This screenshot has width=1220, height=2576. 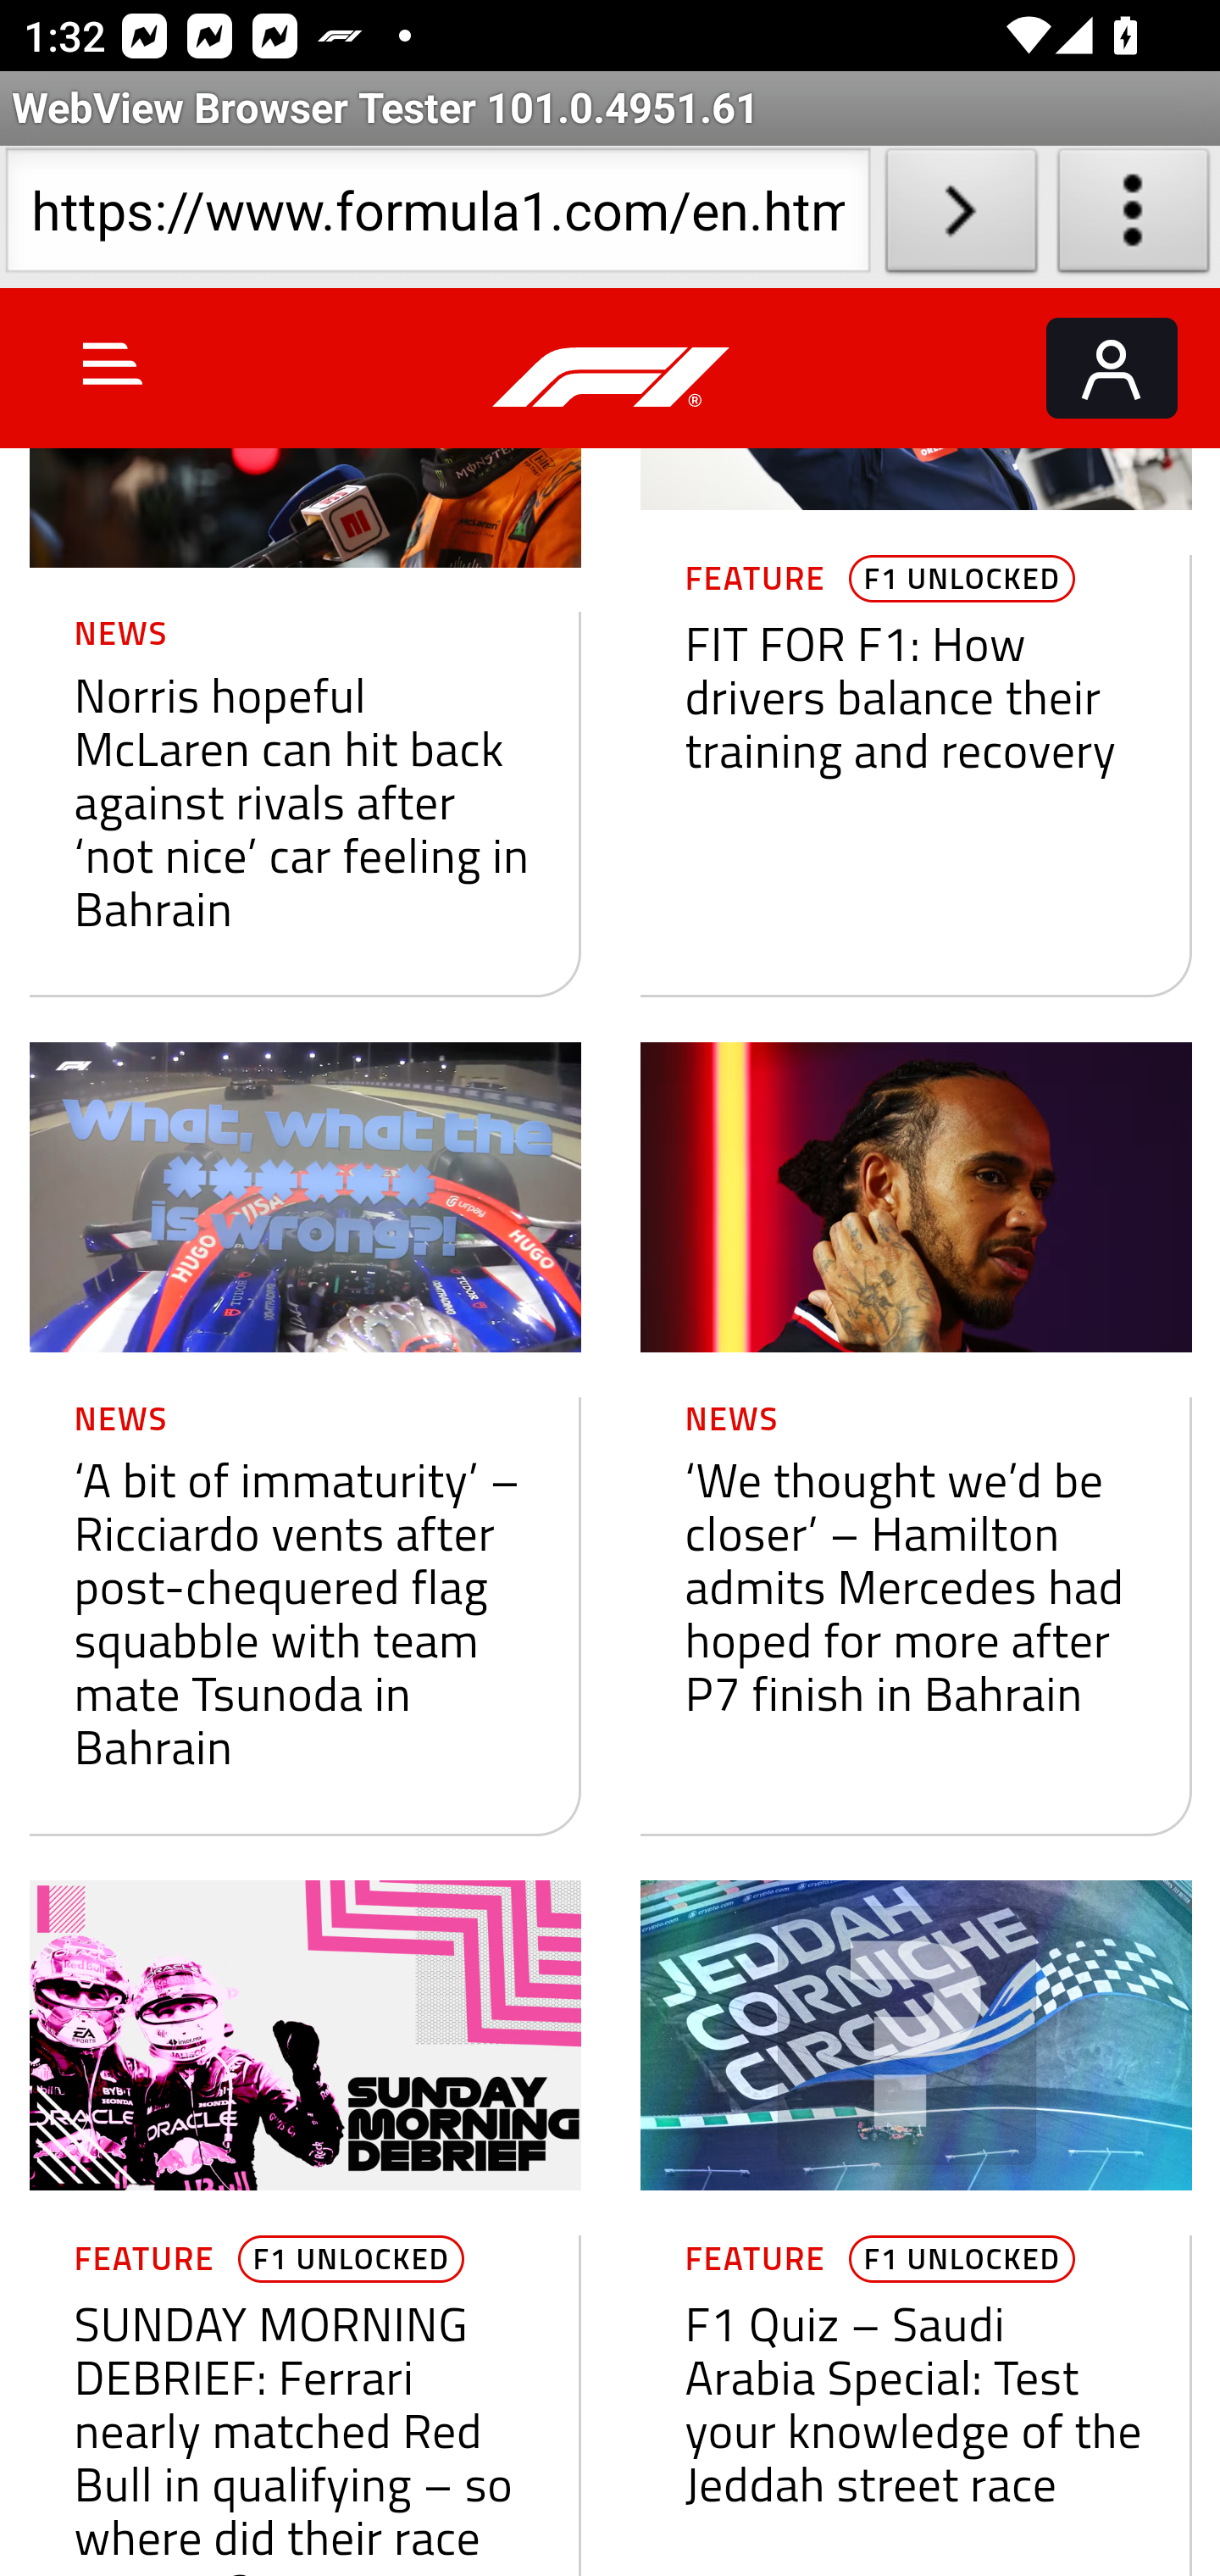 I want to click on Load URL, so click(x=961, y=217).